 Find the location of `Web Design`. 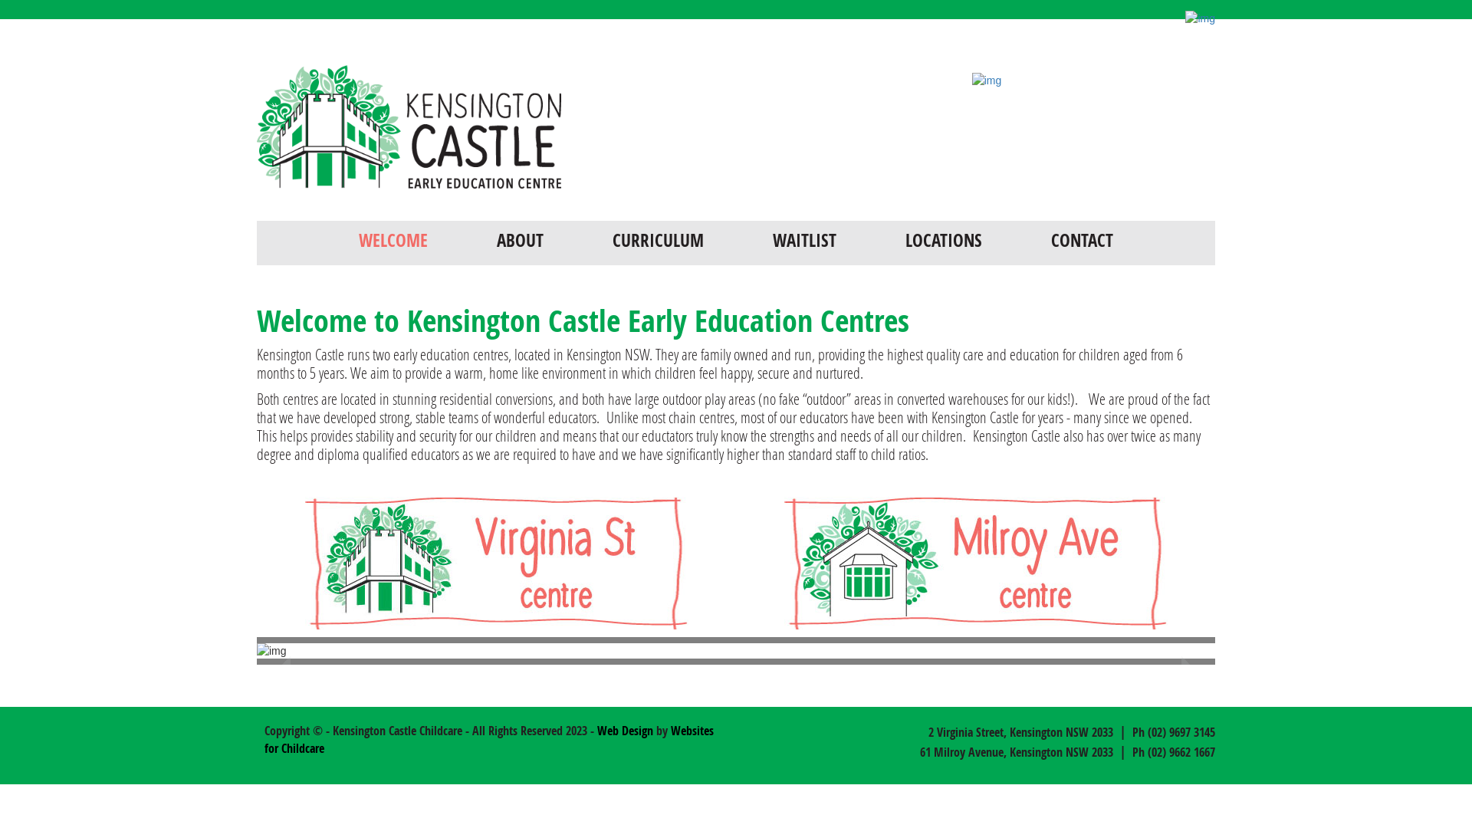

Web Design is located at coordinates (626, 731).